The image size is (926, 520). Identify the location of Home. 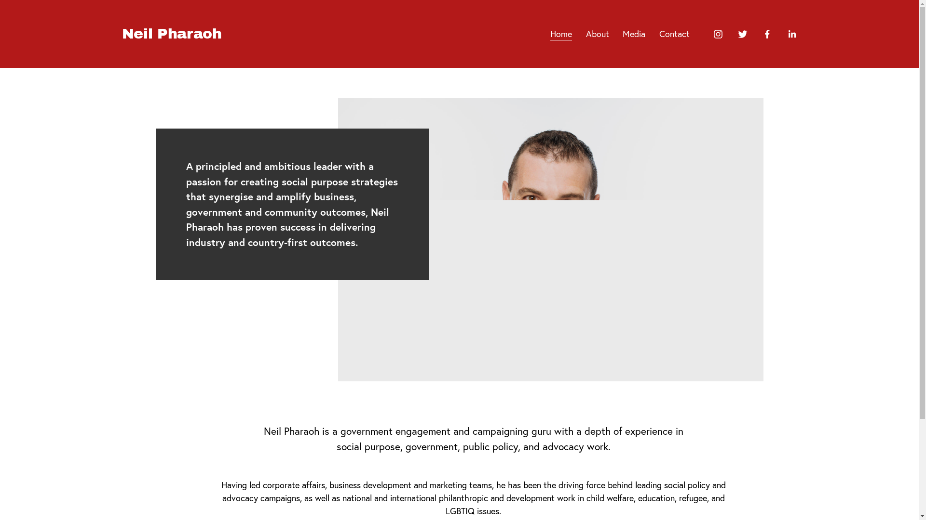
(561, 34).